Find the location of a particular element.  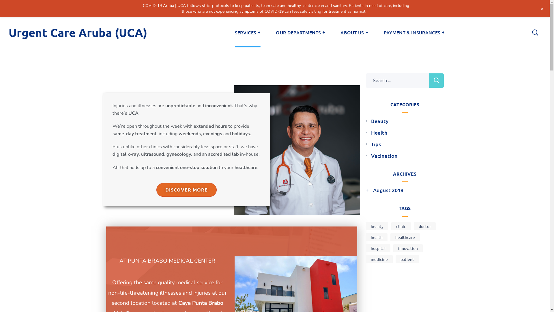

PAYMENT & INSURANCES is located at coordinates (414, 32).